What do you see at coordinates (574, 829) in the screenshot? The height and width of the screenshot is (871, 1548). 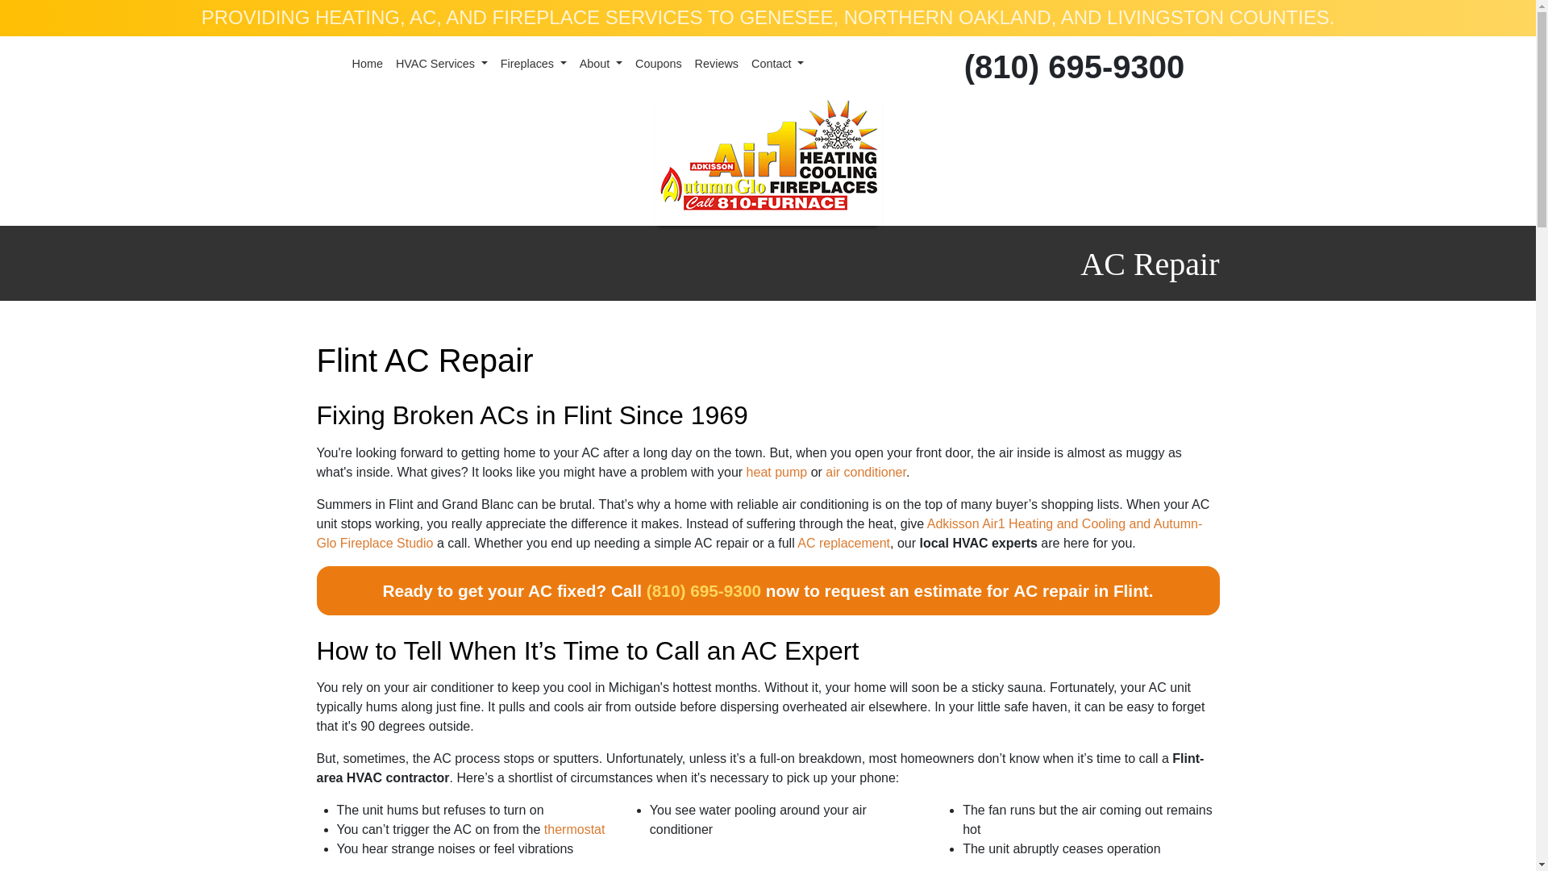 I see `thermostat` at bounding box center [574, 829].